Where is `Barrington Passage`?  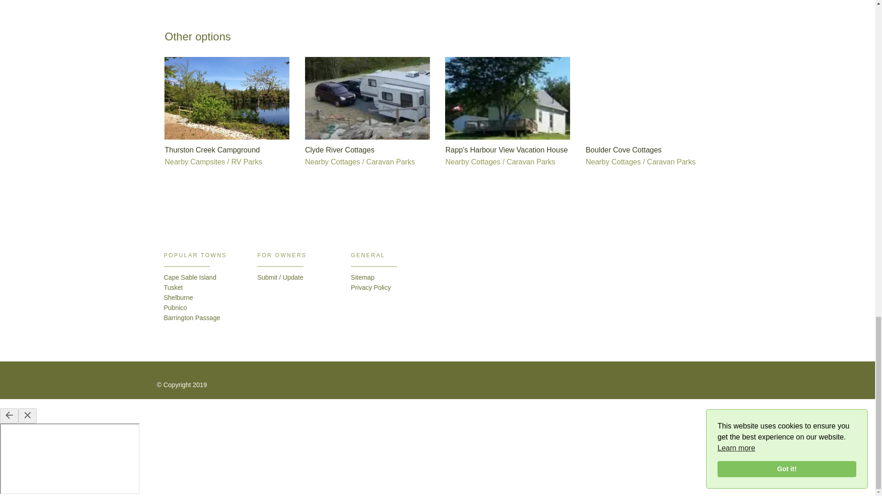
Barrington Passage is located at coordinates (191, 317).